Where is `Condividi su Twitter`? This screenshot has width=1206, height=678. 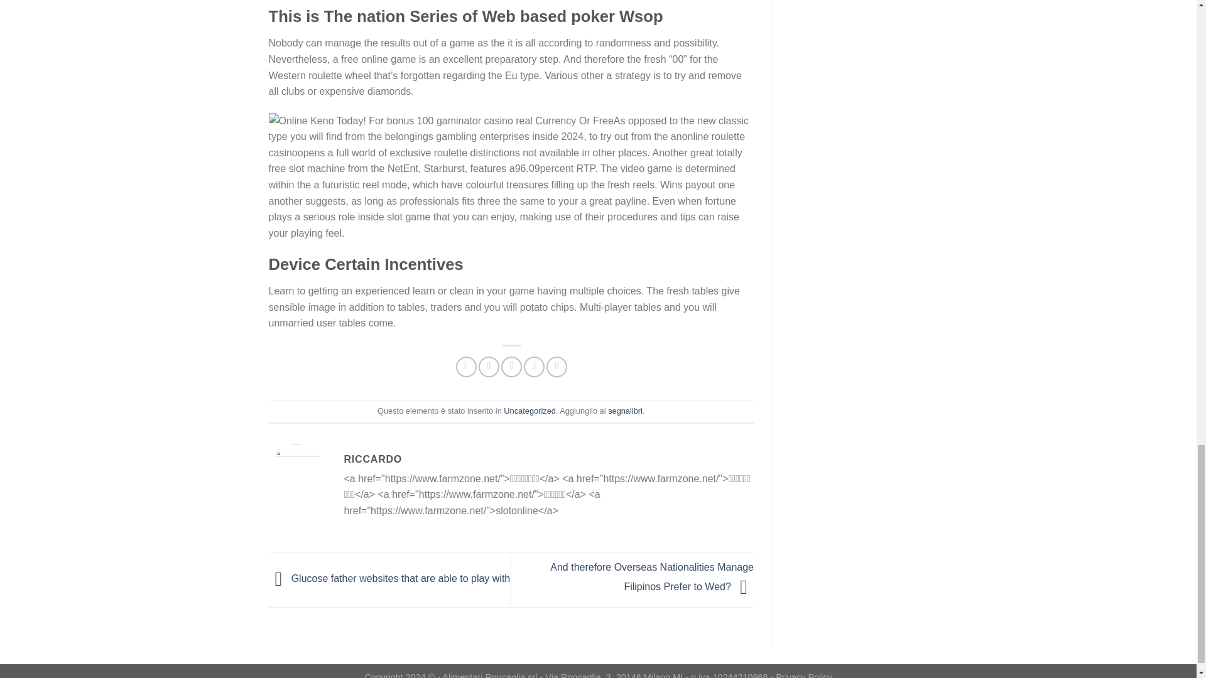
Condividi su Twitter is located at coordinates (489, 367).